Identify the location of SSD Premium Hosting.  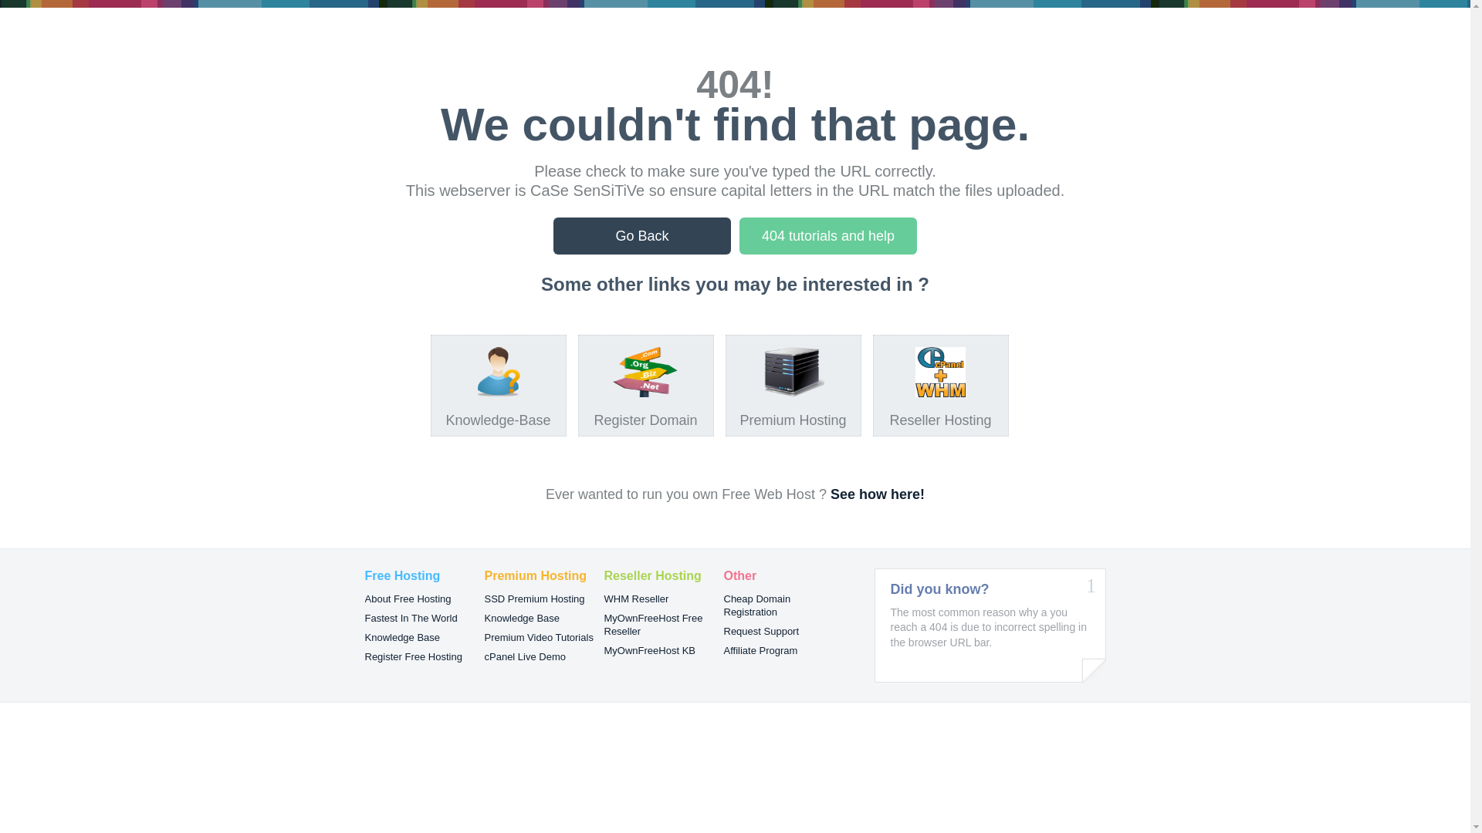
(535, 599).